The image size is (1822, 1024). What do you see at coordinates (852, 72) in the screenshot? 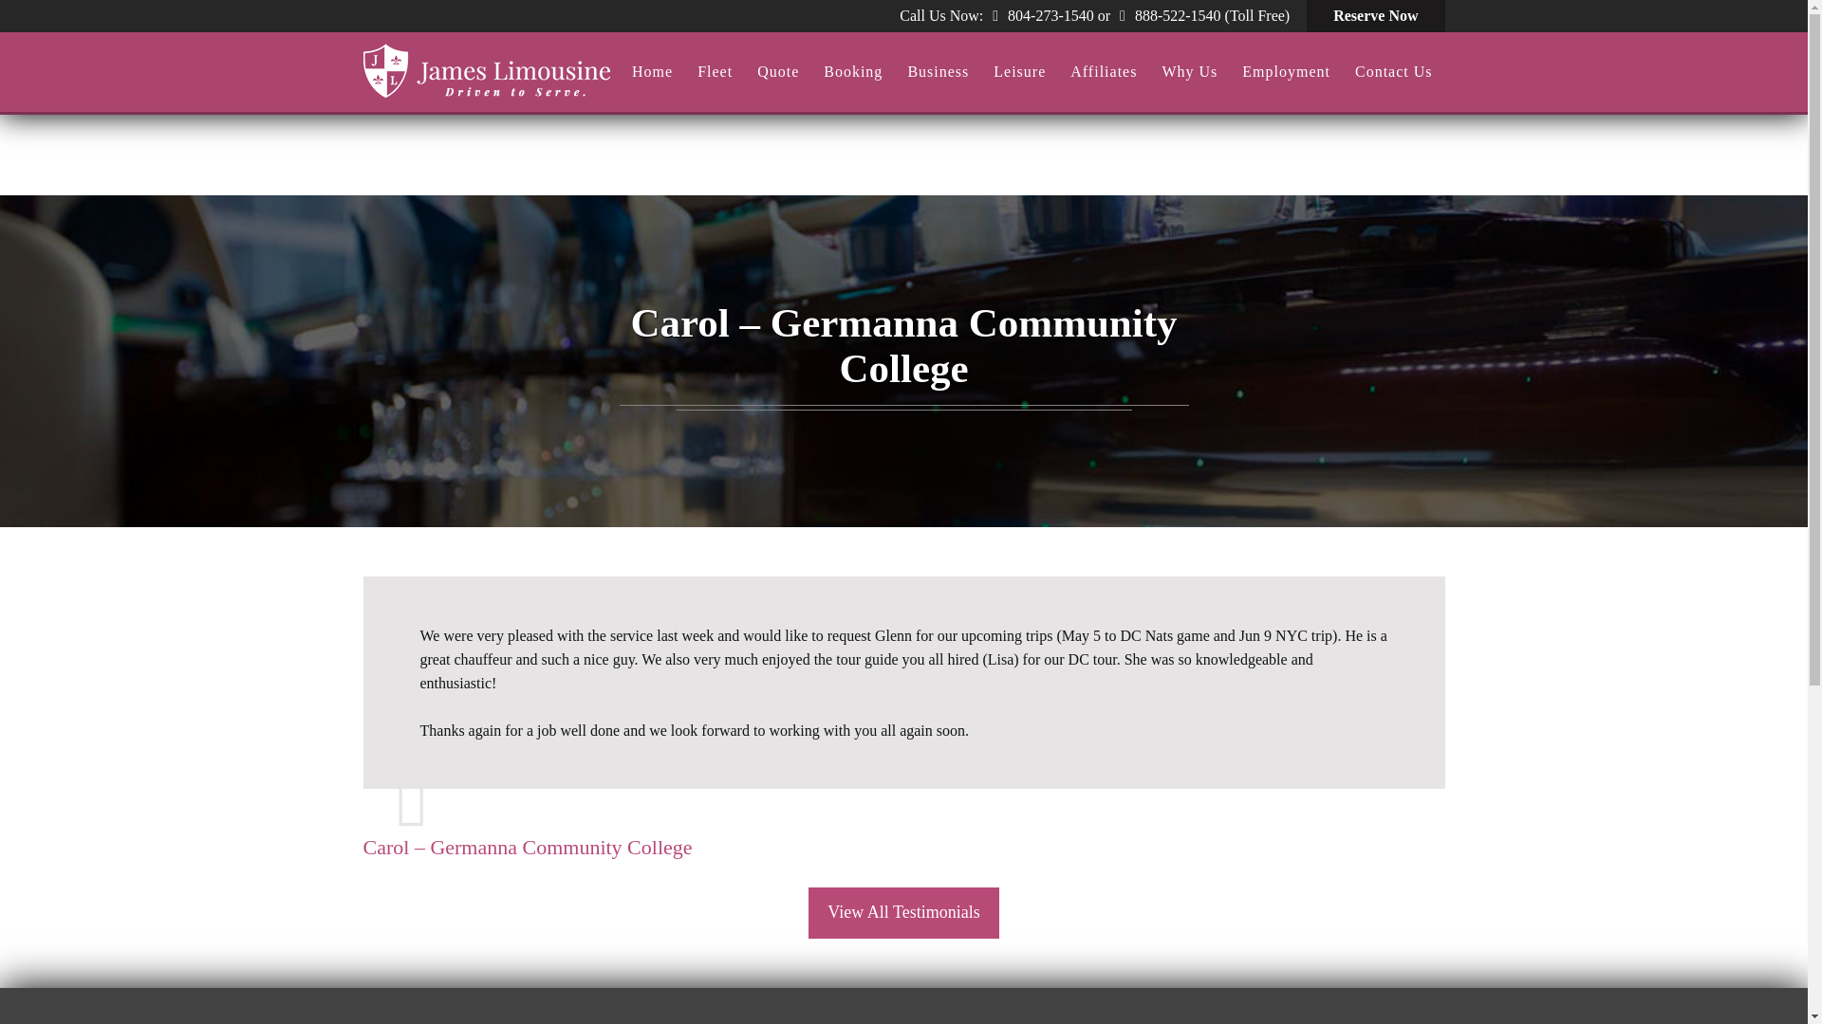
I see `Booking` at bounding box center [852, 72].